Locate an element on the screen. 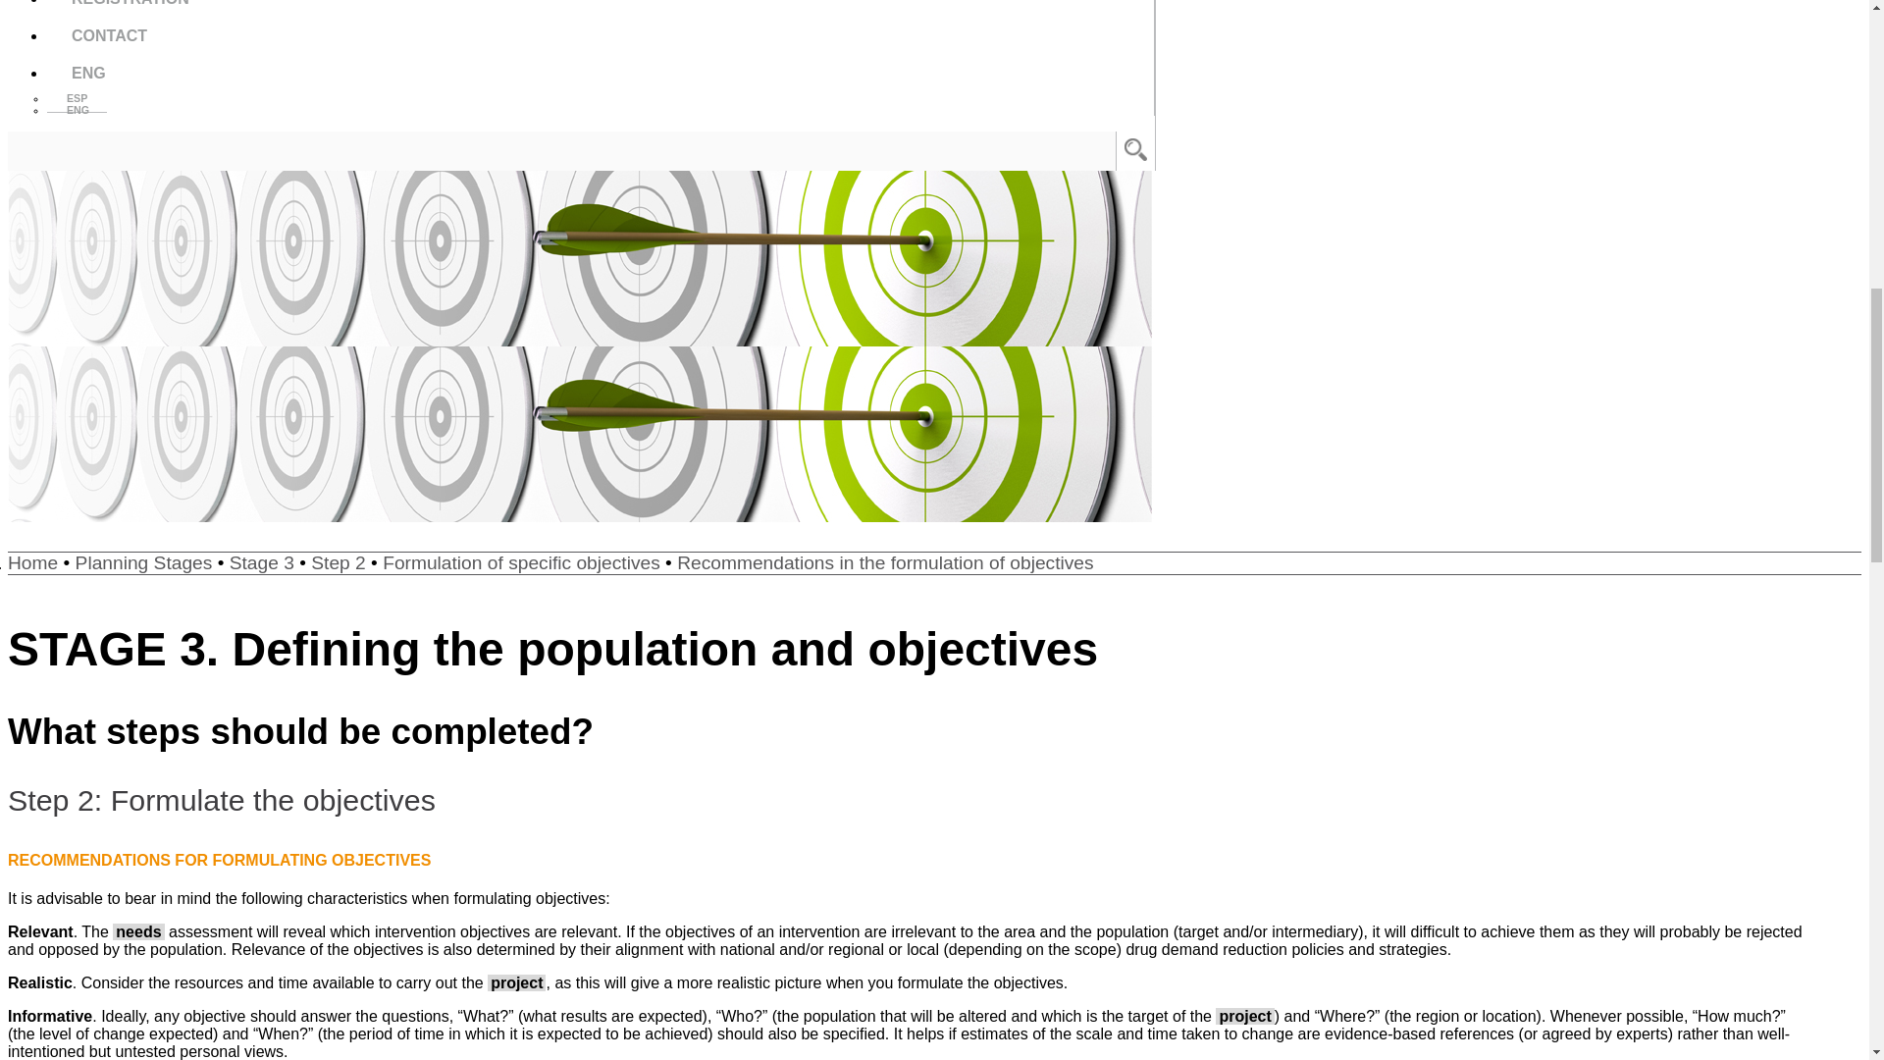  CONTACT is located at coordinates (601, 36).